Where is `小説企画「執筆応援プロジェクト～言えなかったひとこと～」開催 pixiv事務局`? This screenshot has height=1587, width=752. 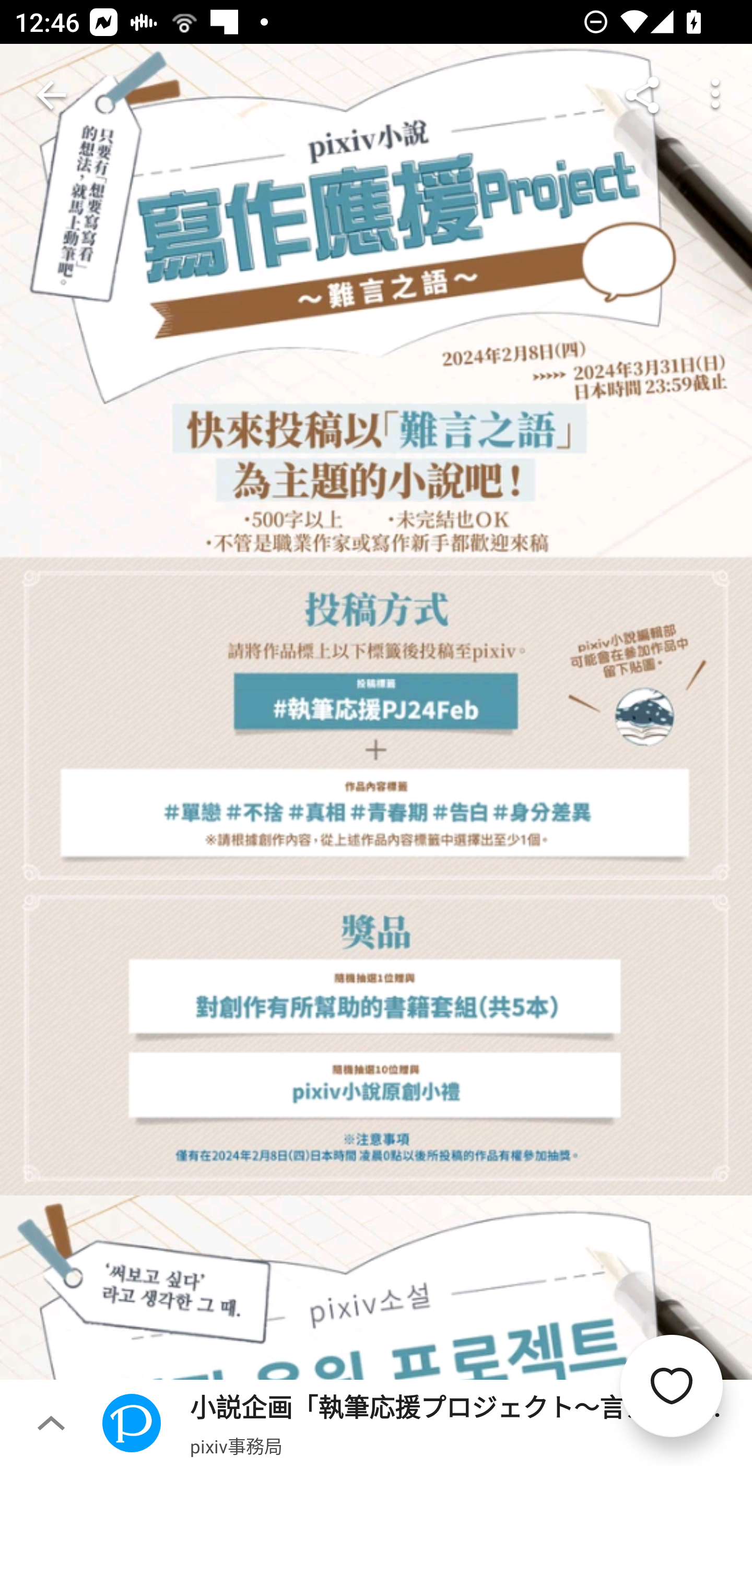
小説企画「執筆応援プロジェクト～言えなかったひとこと～」開催 pixiv事務局 is located at coordinates (427, 1422).